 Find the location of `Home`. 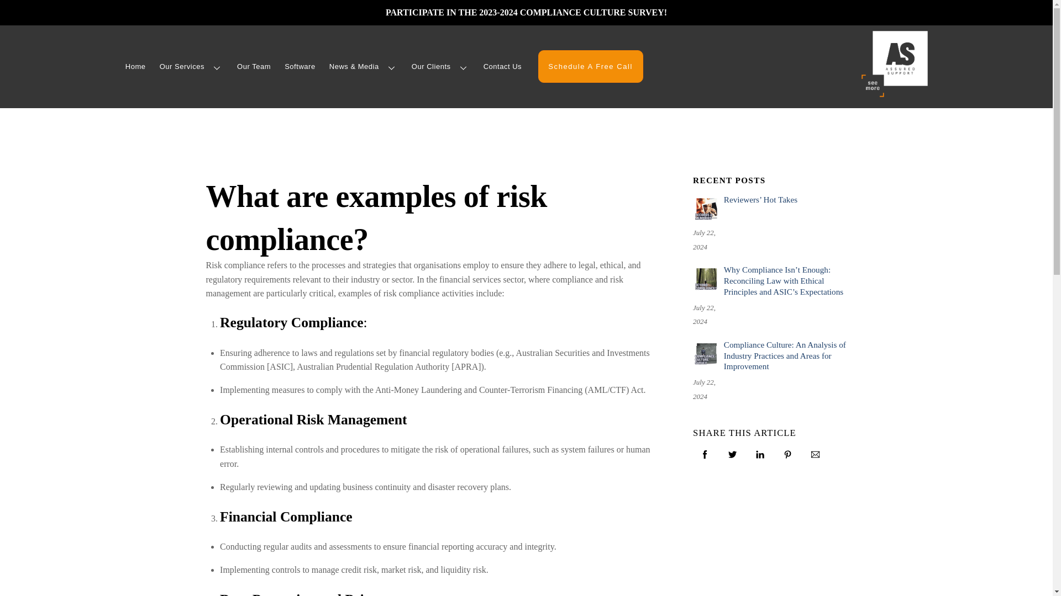

Home is located at coordinates (135, 67).